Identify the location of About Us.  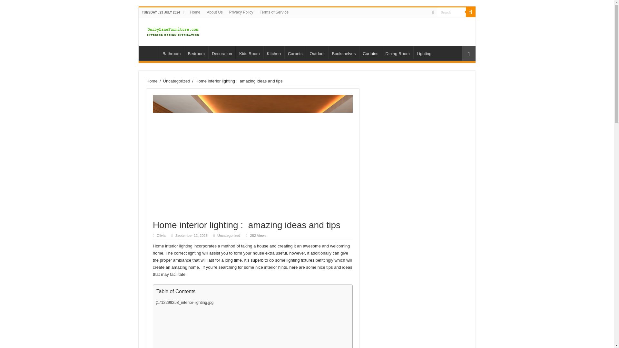
(215, 12).